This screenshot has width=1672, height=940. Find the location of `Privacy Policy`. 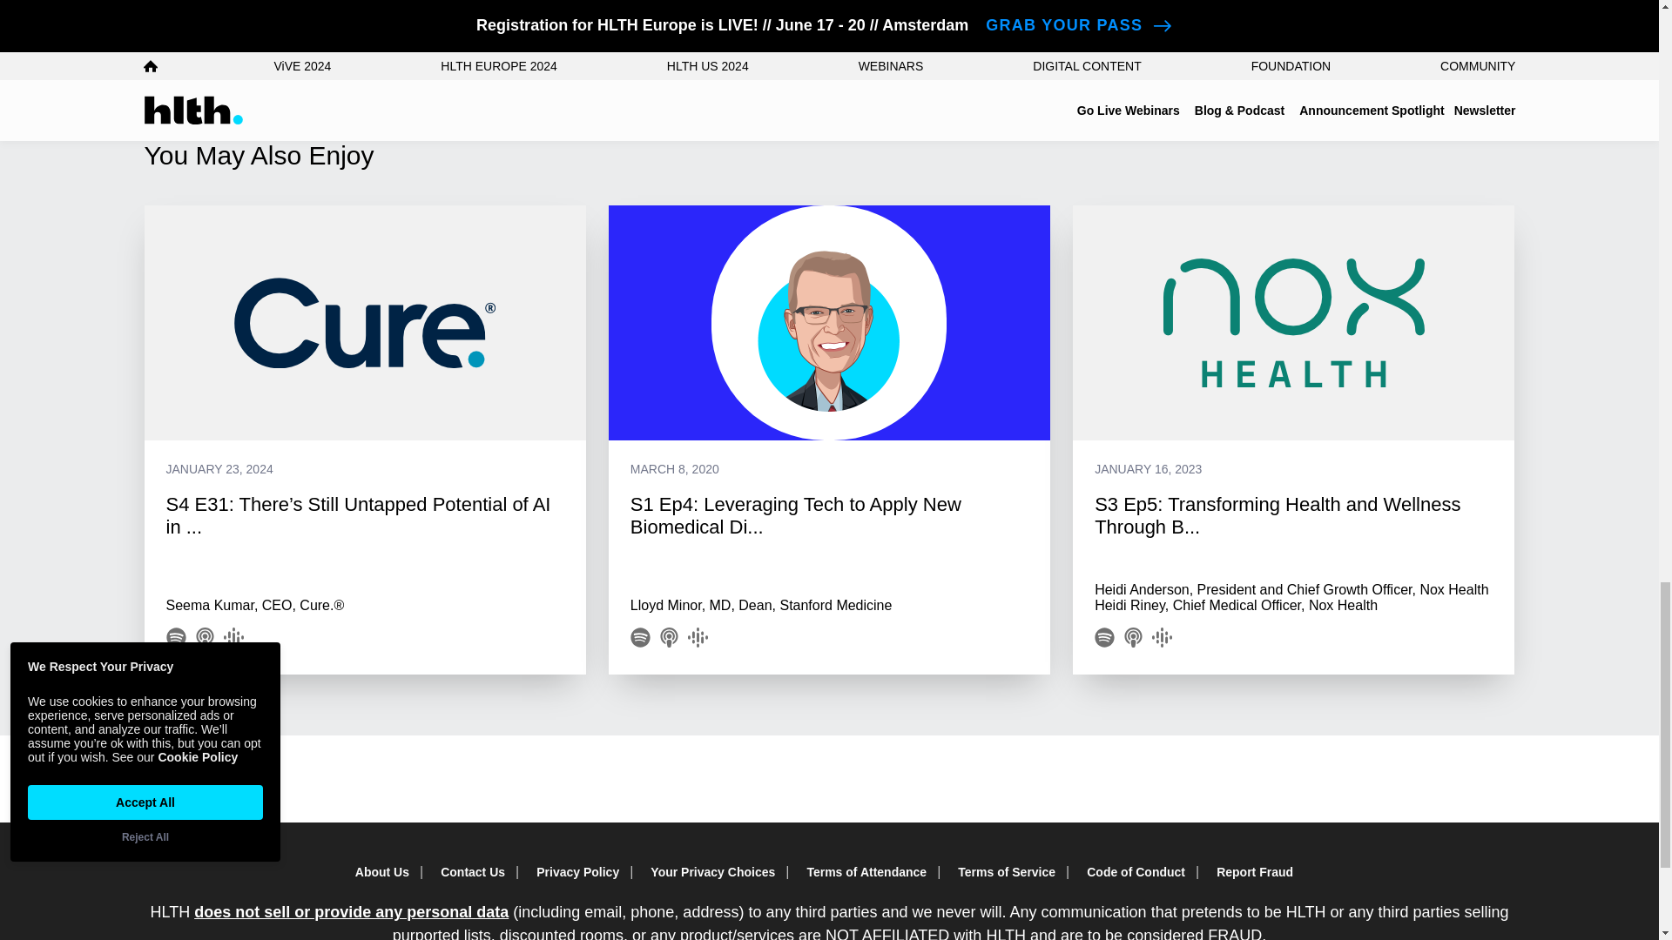

Privacy Policy is located at coordinates (583, 872).